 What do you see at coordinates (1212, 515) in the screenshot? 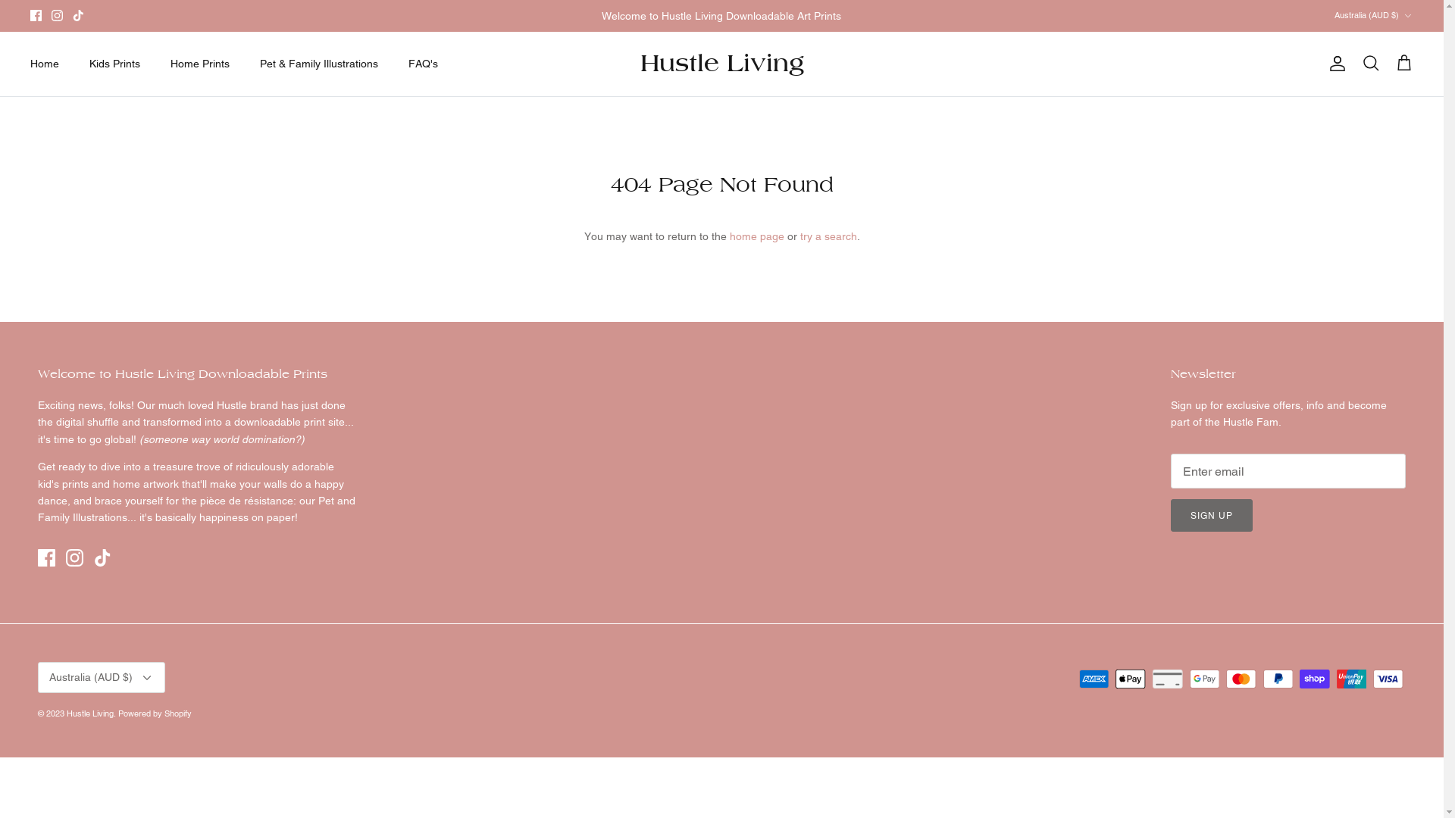
I see `SIGN UP` at bounding box center [1212, 515].